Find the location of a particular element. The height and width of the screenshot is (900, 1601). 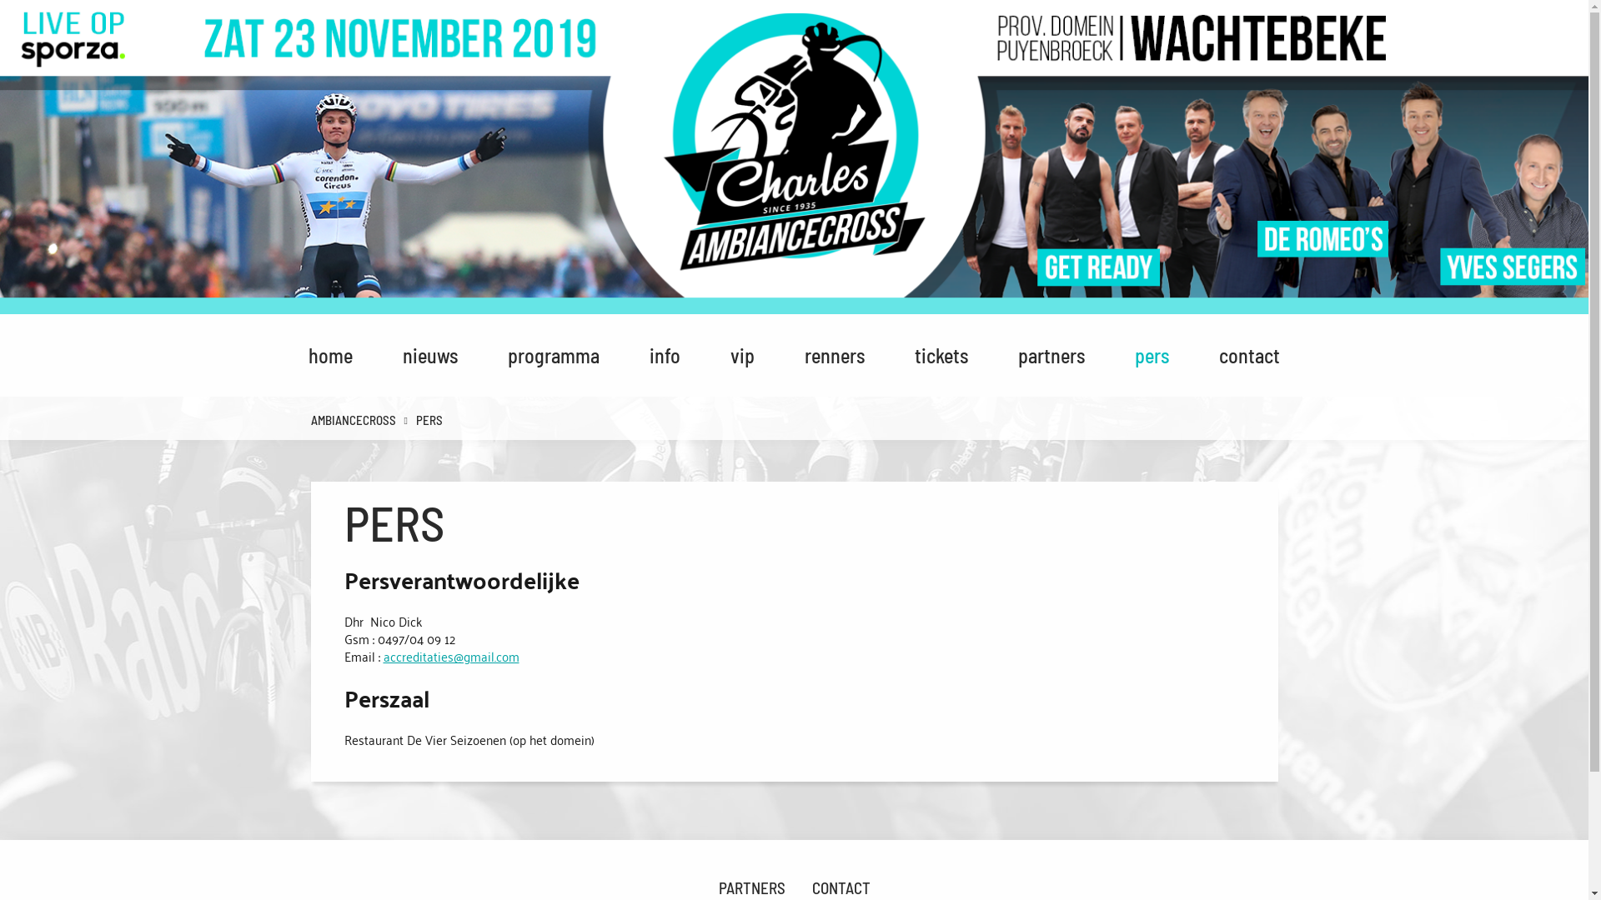

pers is located at coordinates (1152, 355).